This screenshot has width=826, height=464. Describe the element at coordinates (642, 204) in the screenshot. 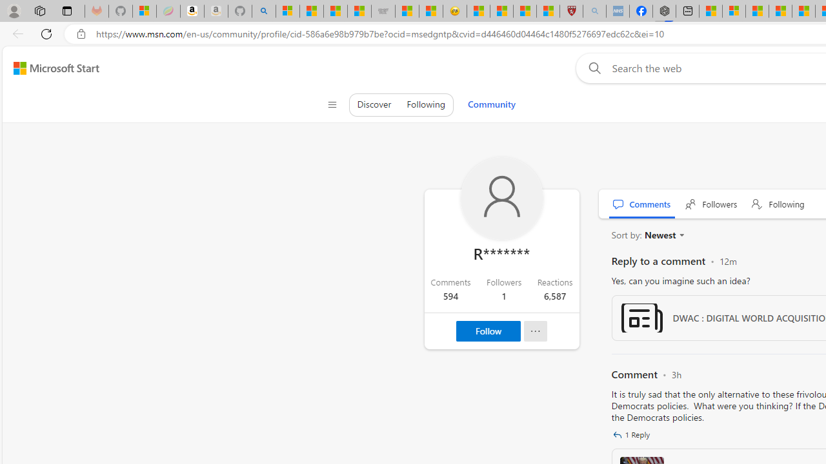

I see ` Comments` at that location.